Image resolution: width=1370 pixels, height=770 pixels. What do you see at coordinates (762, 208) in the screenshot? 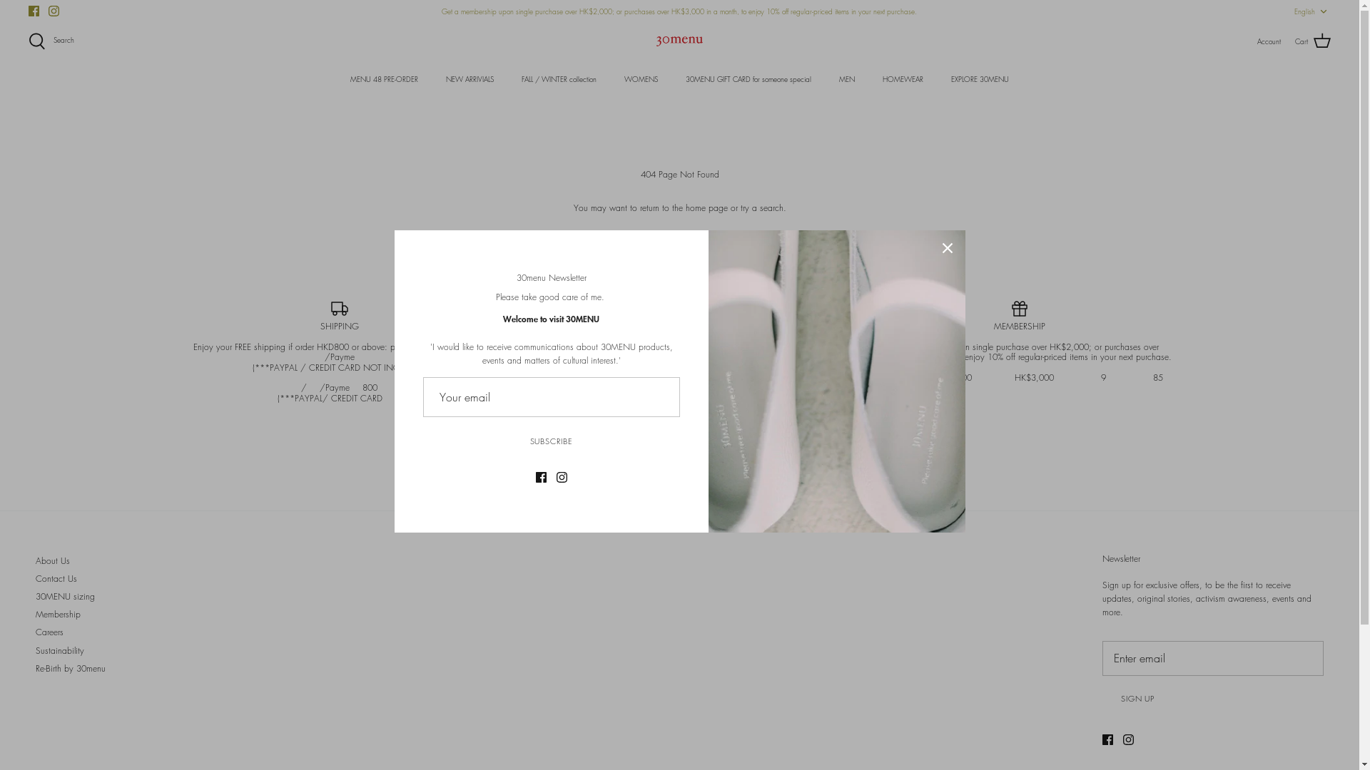
I see `try a search` at bounding box center [762, 208].